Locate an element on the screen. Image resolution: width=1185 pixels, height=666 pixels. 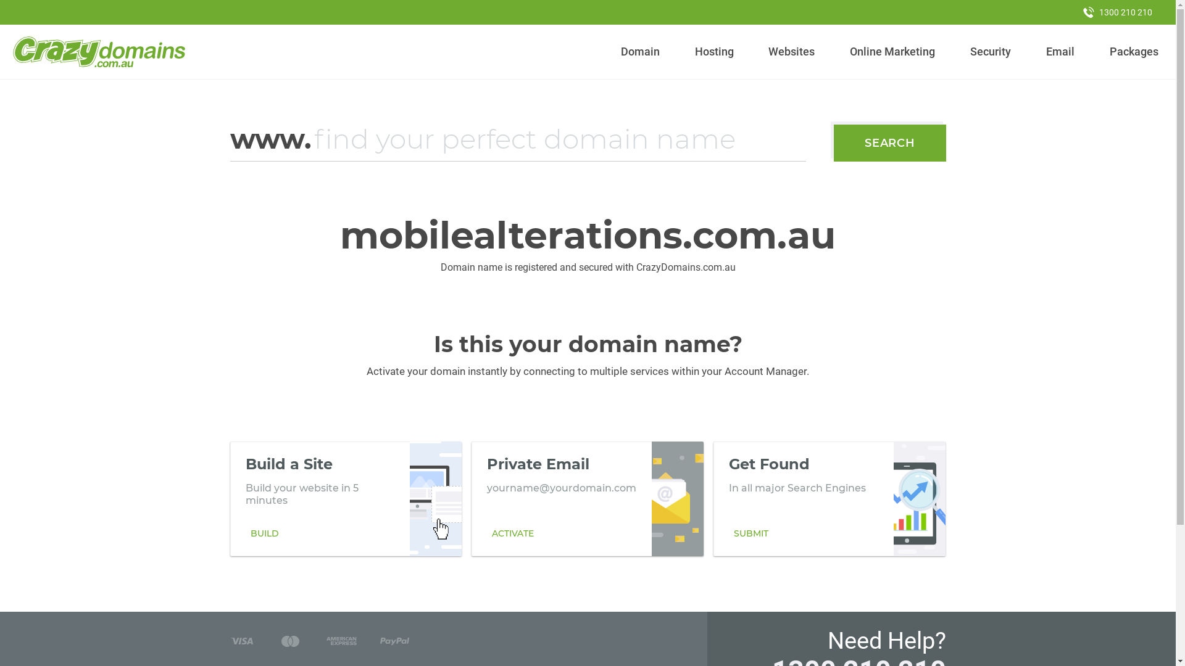
Security is located at coordinates (991, 52).